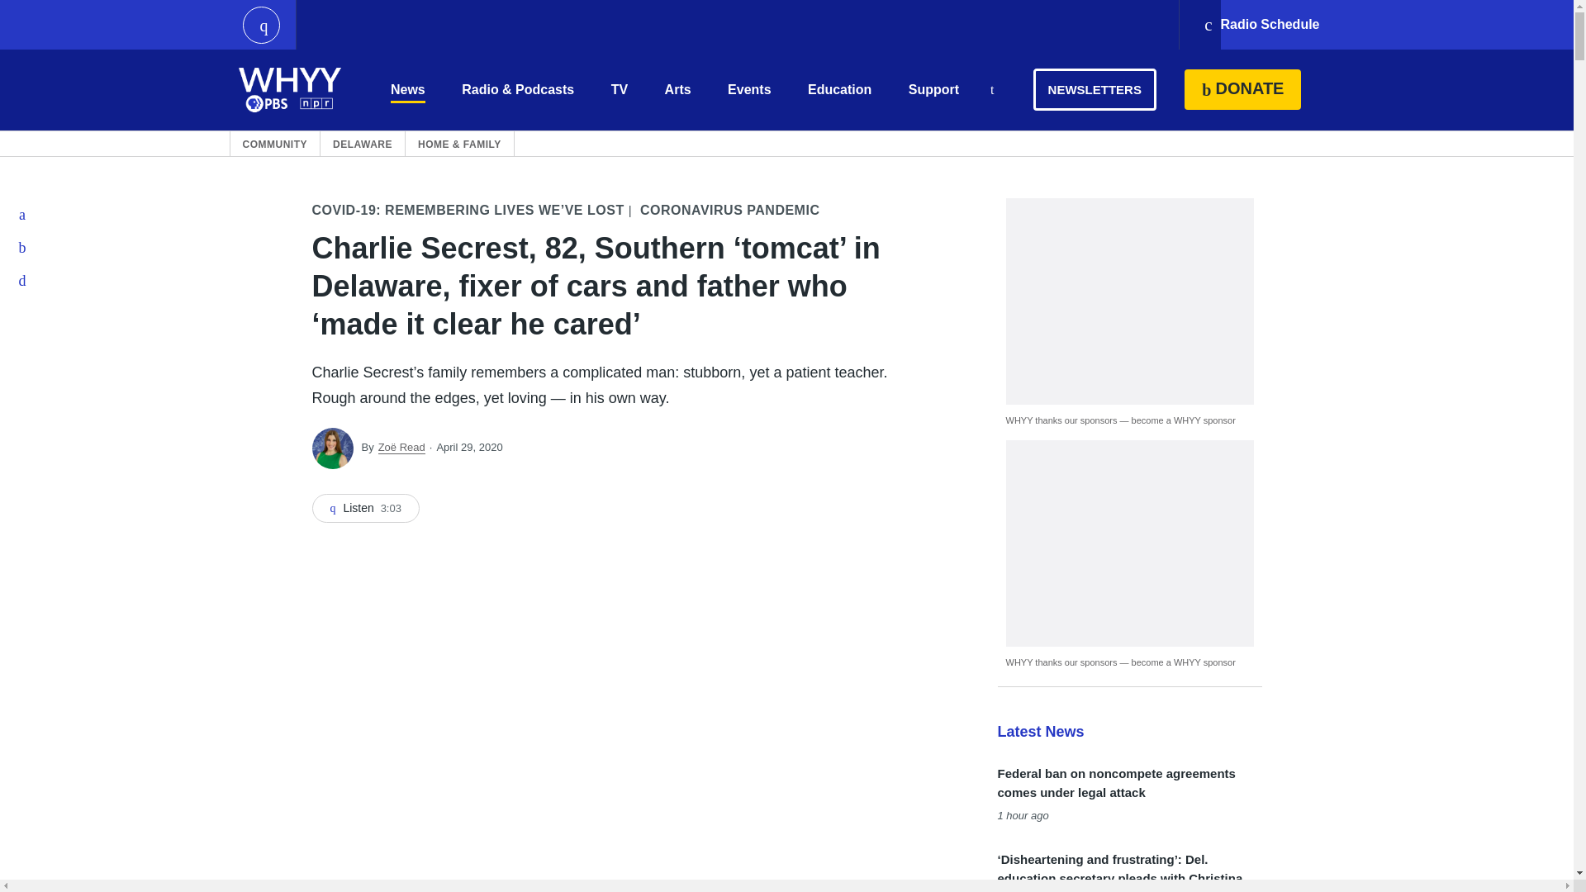 Image resolution: width=1586 pixels, height=892 pixels. I want to click on Twitter, so click(23, 247).